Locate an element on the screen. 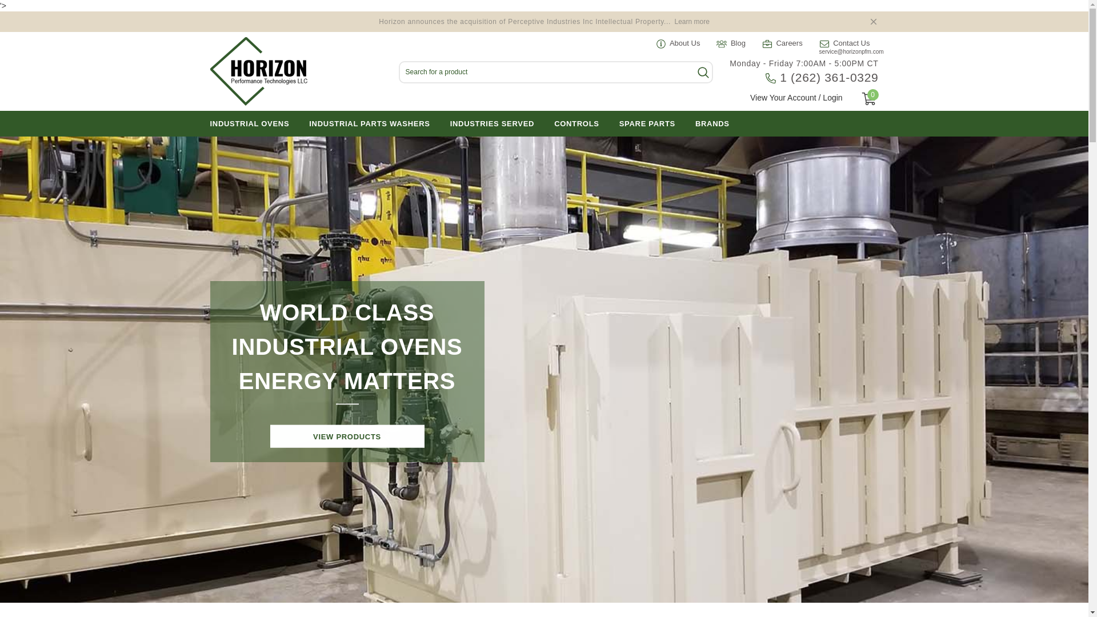  Horizon Performance Technologies is located at coordinates (258, 71).